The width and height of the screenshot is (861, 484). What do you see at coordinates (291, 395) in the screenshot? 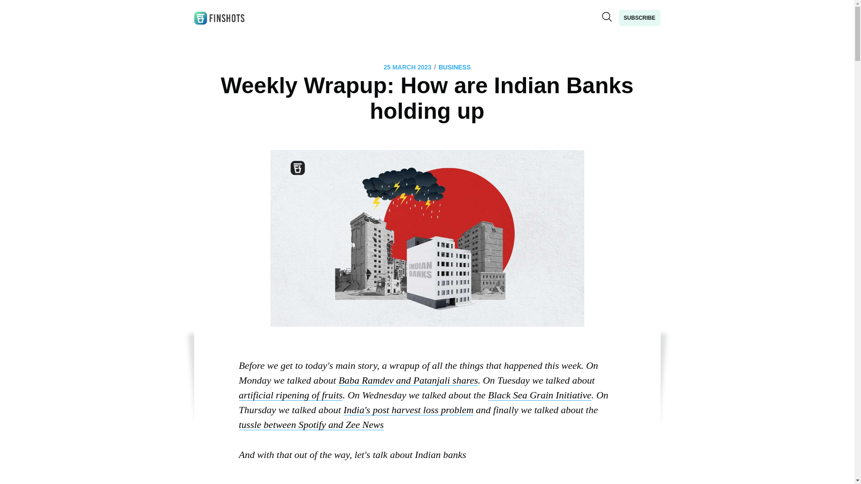
I see `artificial ripening of fruits` at bounding box center [291, 395].